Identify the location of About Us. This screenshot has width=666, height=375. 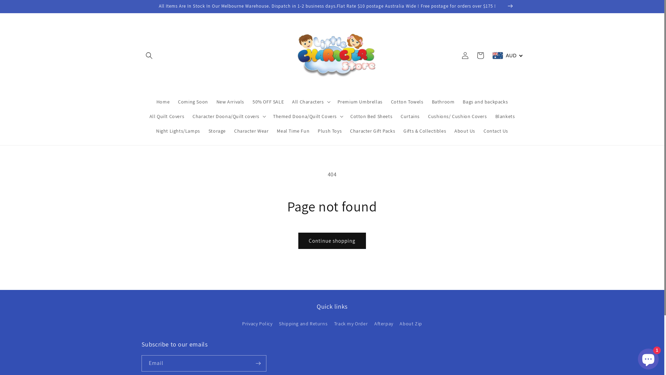
(465, 131).